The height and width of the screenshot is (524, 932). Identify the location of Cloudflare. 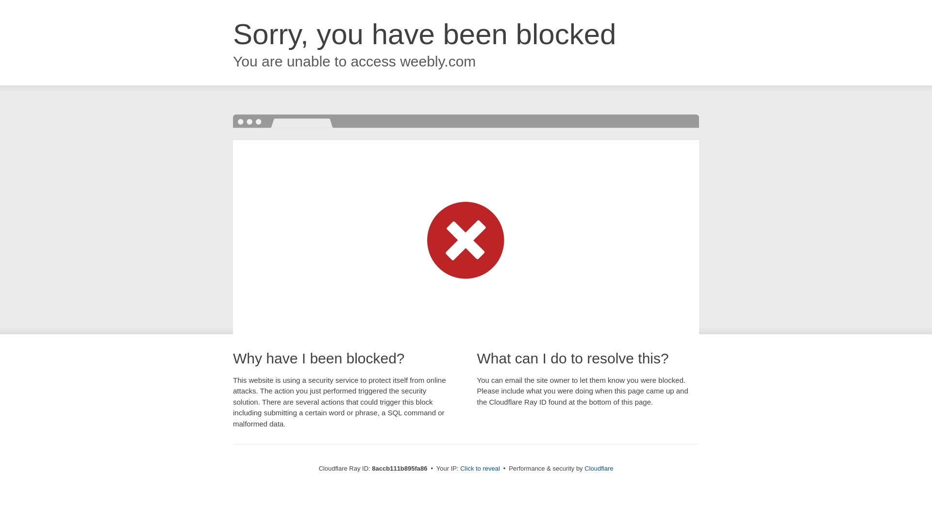
(599, 468).